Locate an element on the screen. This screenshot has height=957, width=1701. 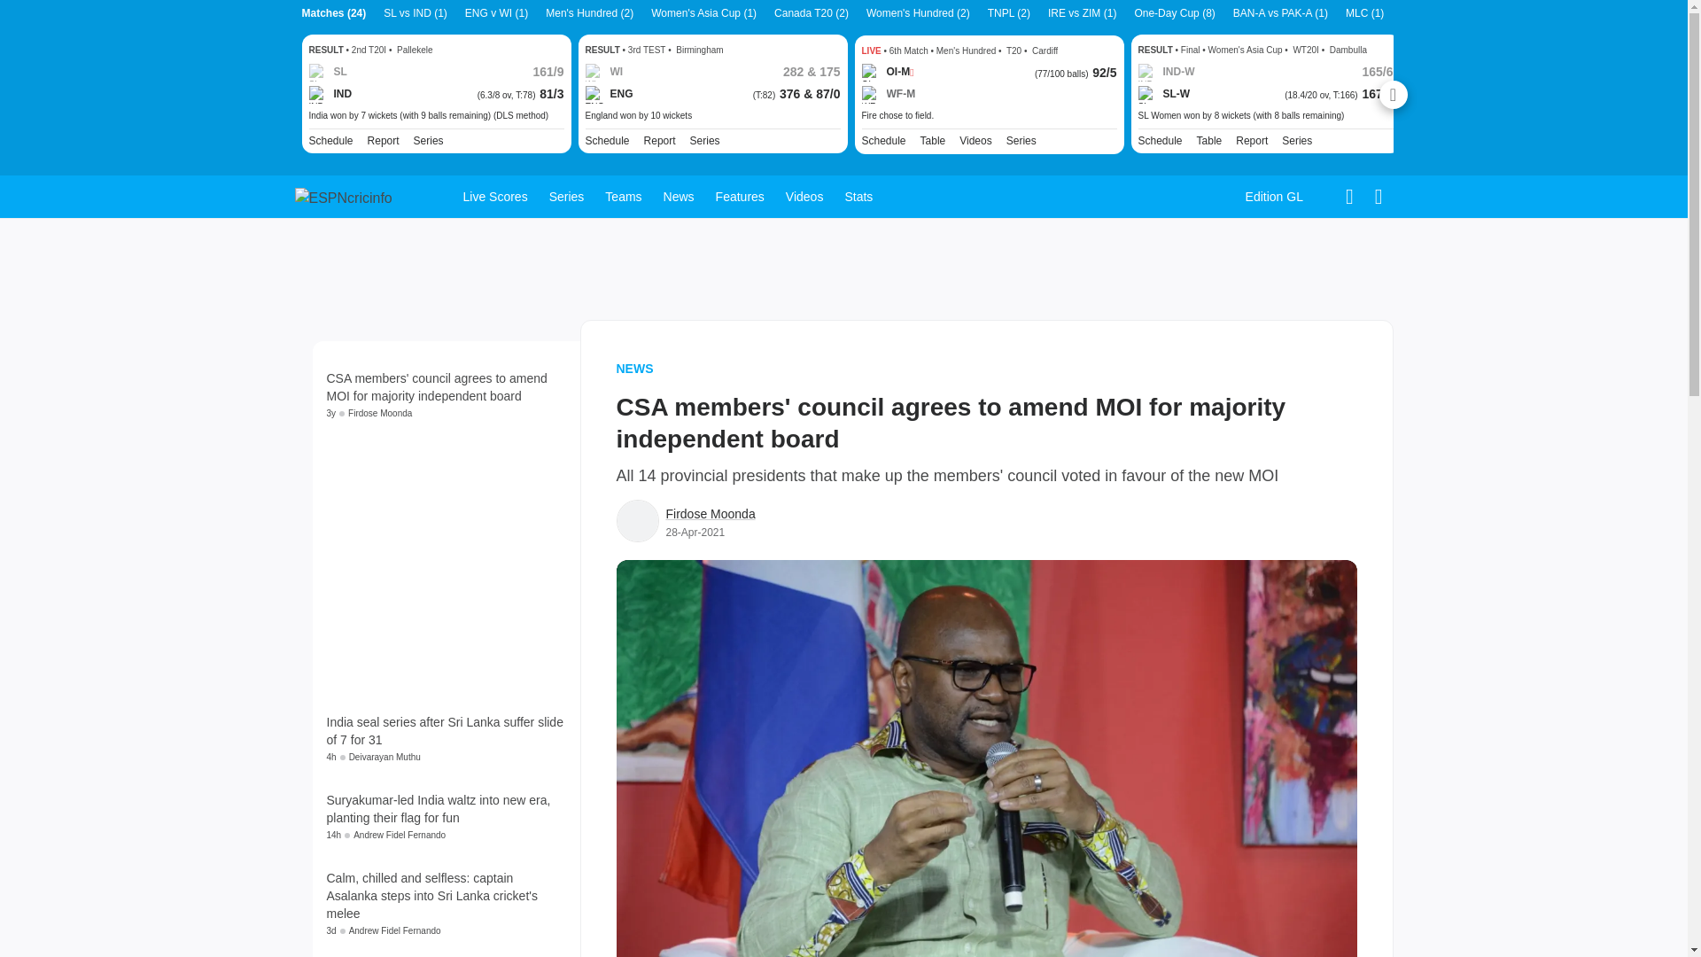
SL is located at coordinates (327, 73).